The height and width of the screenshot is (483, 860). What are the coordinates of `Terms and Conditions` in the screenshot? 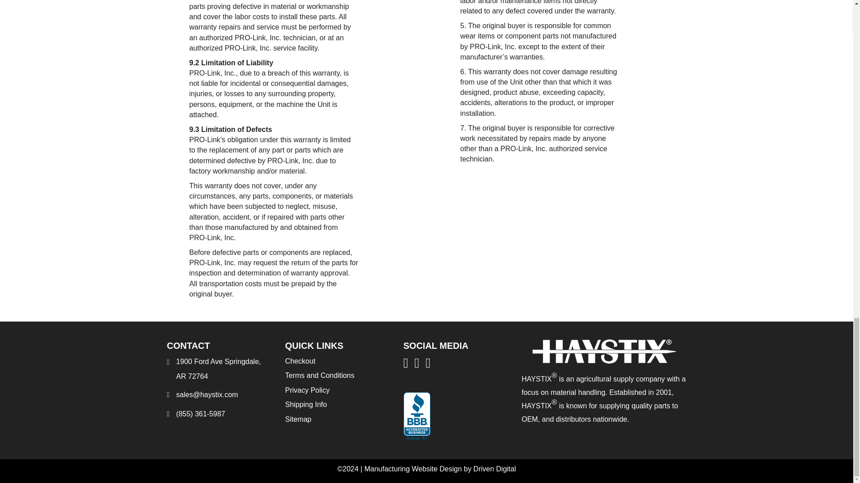 It's located at (319, 375).